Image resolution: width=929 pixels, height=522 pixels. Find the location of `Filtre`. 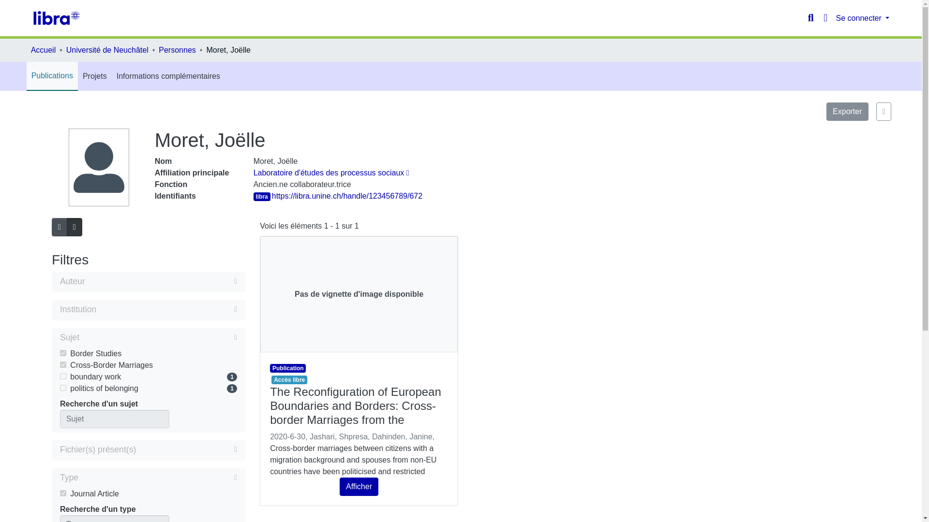

Filtre is located at coordinates (158, 337).